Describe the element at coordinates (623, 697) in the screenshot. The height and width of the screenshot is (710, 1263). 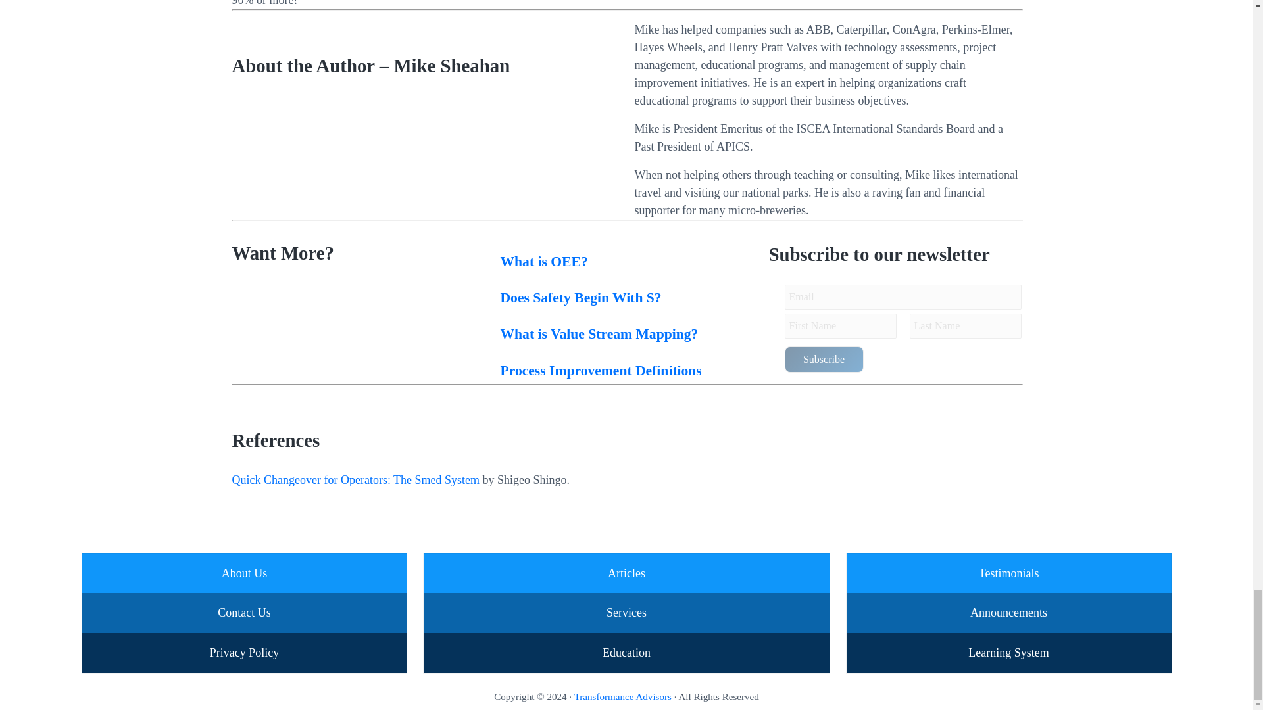
I see `Transformance Advisors` at that location.